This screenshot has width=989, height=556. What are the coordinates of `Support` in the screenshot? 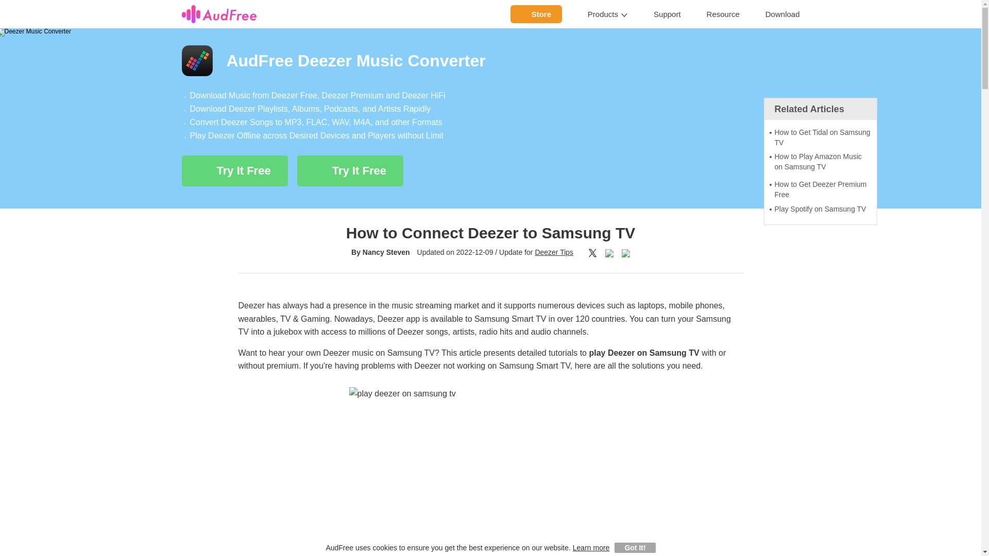 It's located at (668, 14).